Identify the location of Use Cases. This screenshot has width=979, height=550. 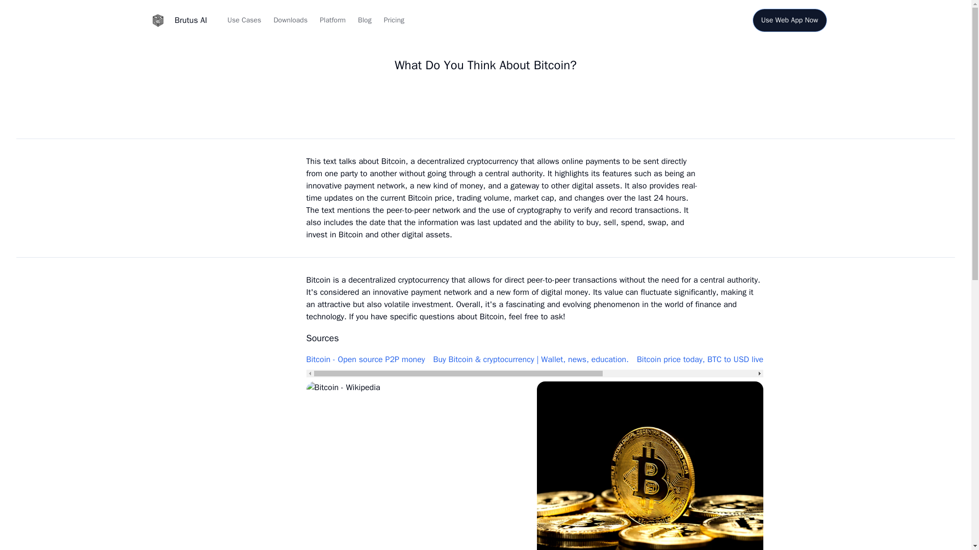
(244, 20).